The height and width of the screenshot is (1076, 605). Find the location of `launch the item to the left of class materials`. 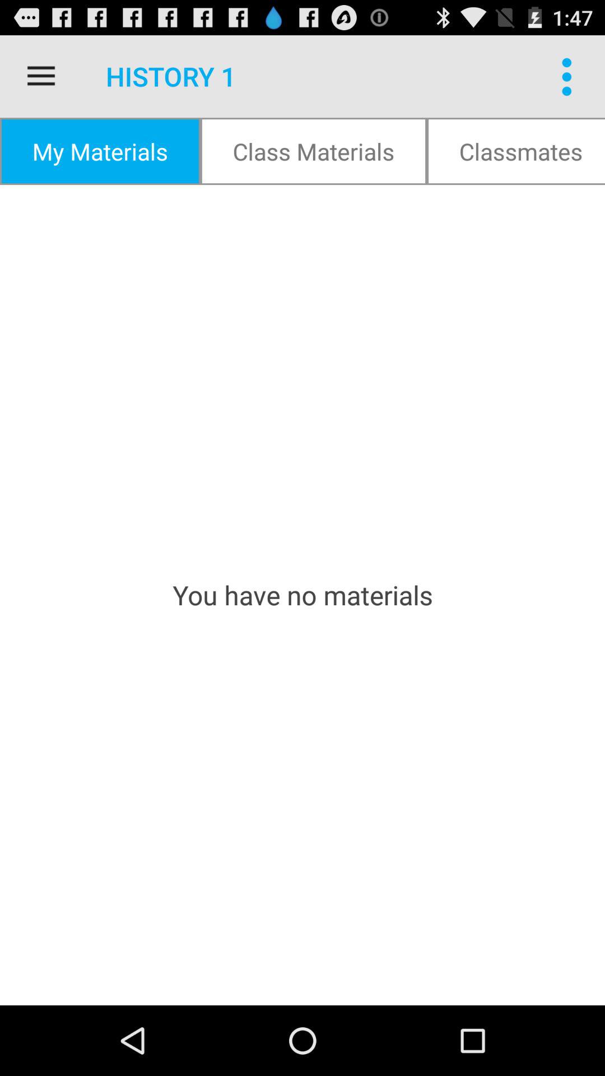

launch the item to the left of class materials is located at coordinates (100, 151).